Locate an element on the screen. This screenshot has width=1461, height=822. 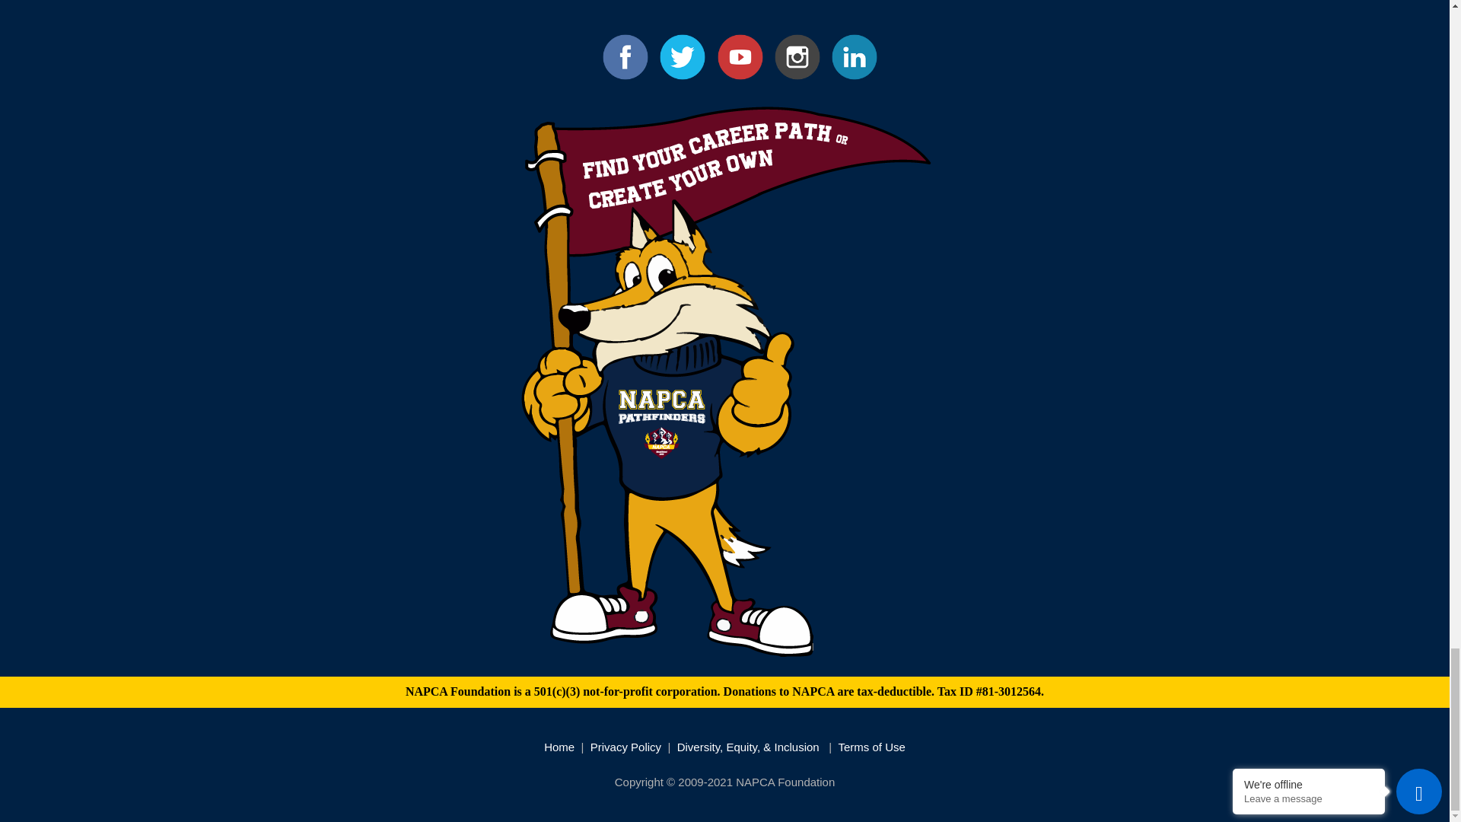
Privacy Policy is located at coordinates (625, 747).